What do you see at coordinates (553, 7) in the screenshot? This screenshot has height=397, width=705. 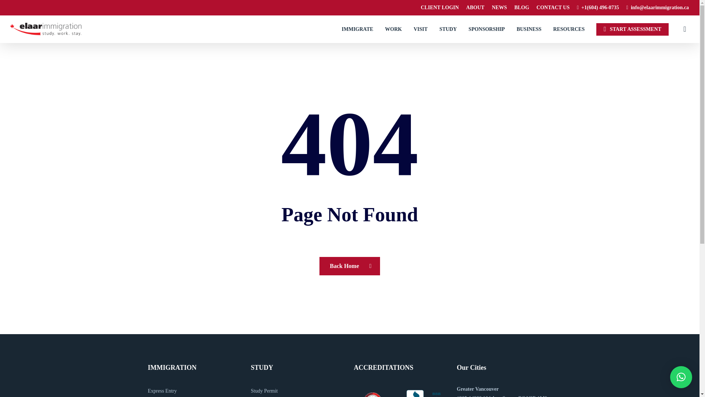 I see `CONTACT US` at bounding box center [553, 7].